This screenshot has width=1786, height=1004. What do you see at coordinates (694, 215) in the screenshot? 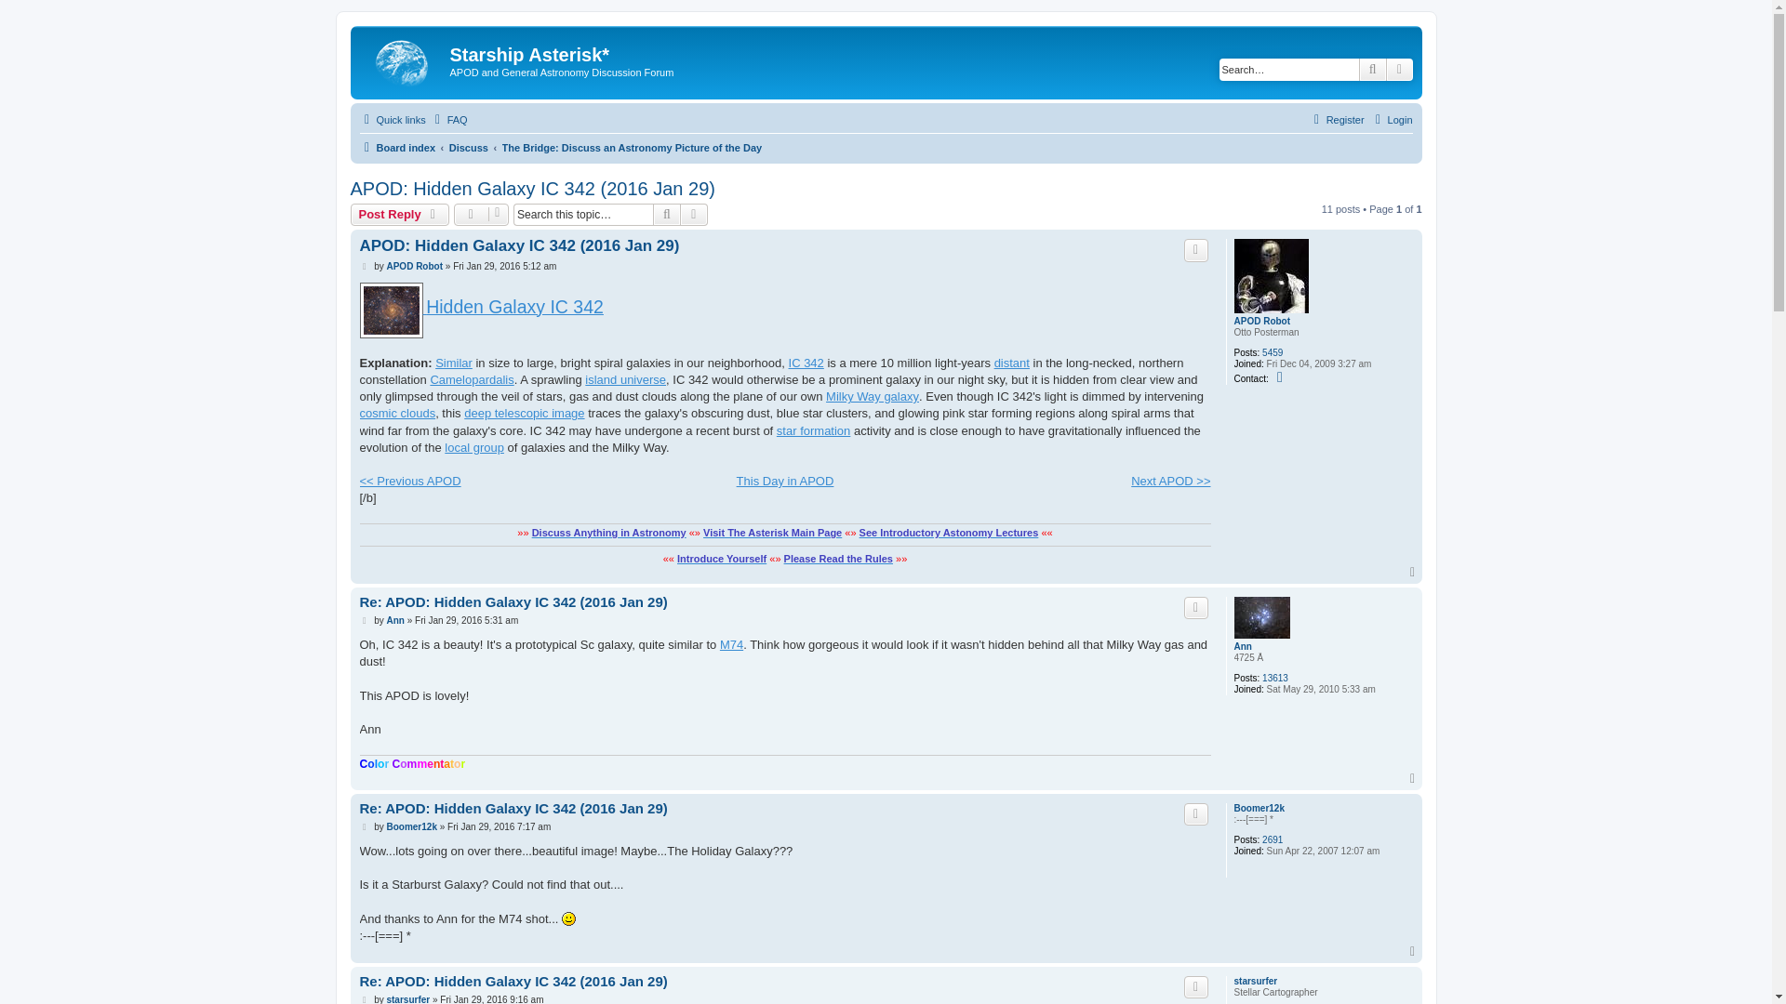
I see `Advanced search` at bounding box center [694, 215].